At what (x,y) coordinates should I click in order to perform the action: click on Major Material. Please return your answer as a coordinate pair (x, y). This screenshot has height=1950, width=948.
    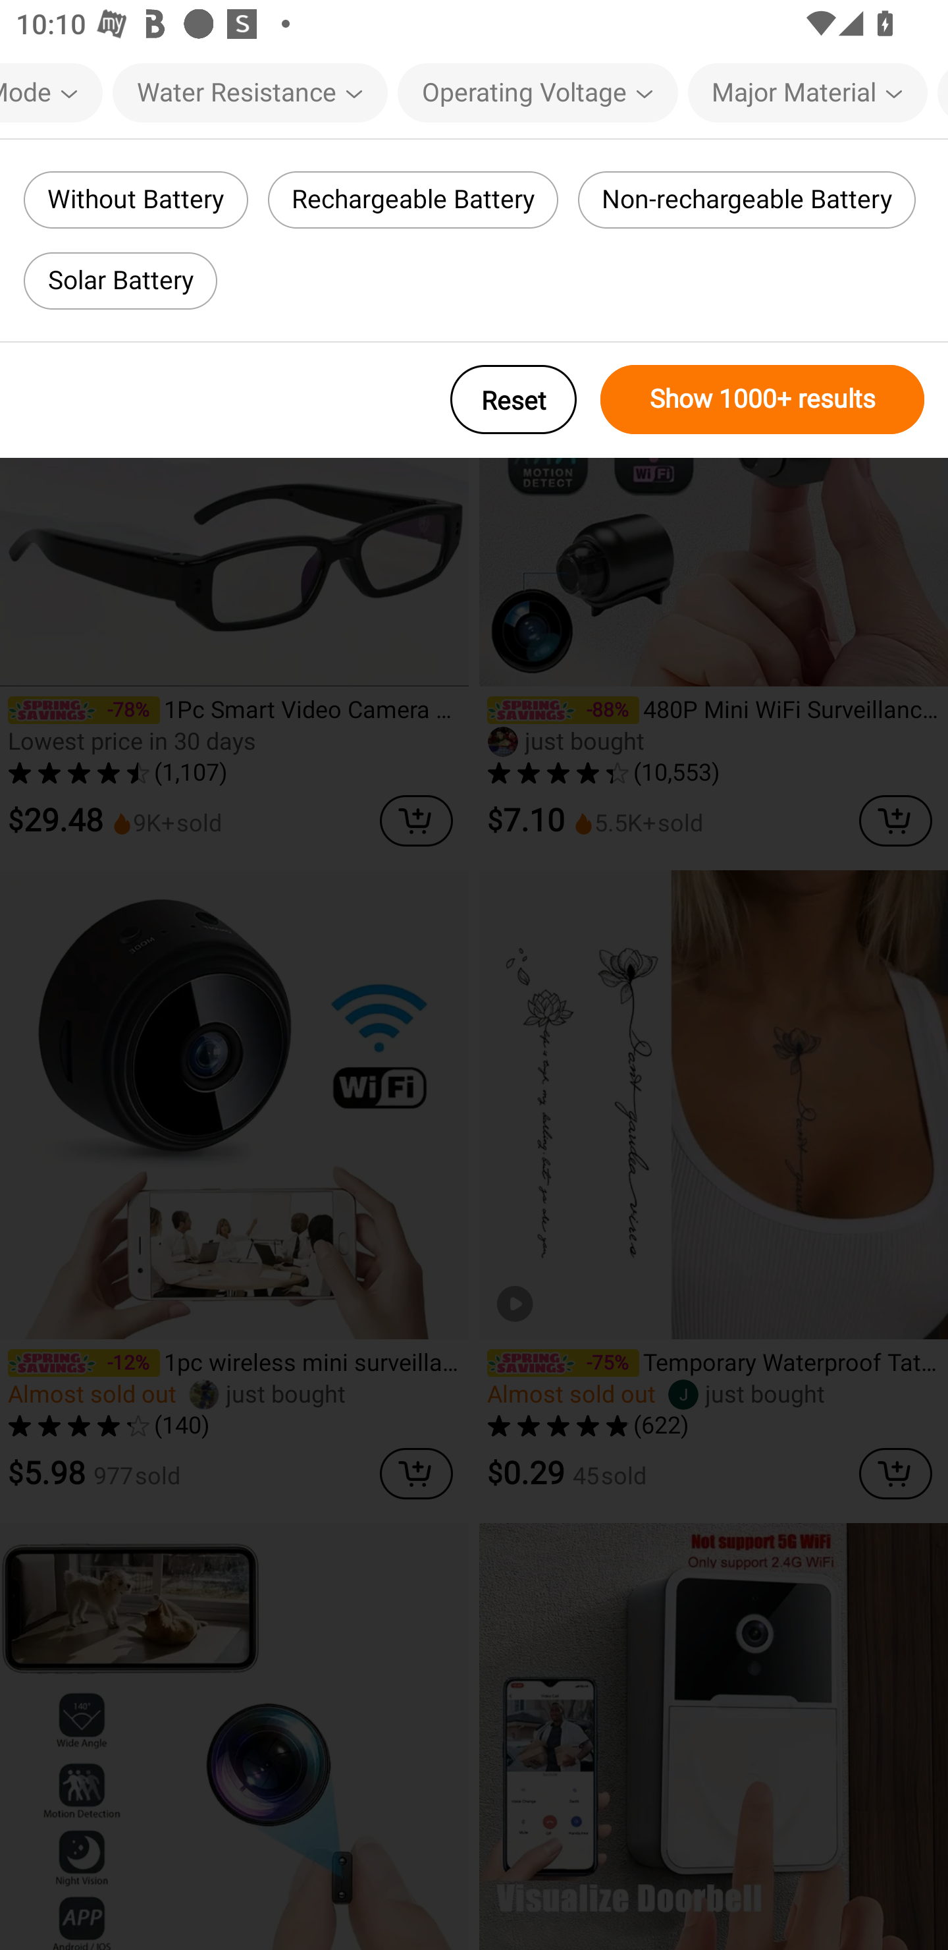
    Looking at the image, I should click on (807, 92).